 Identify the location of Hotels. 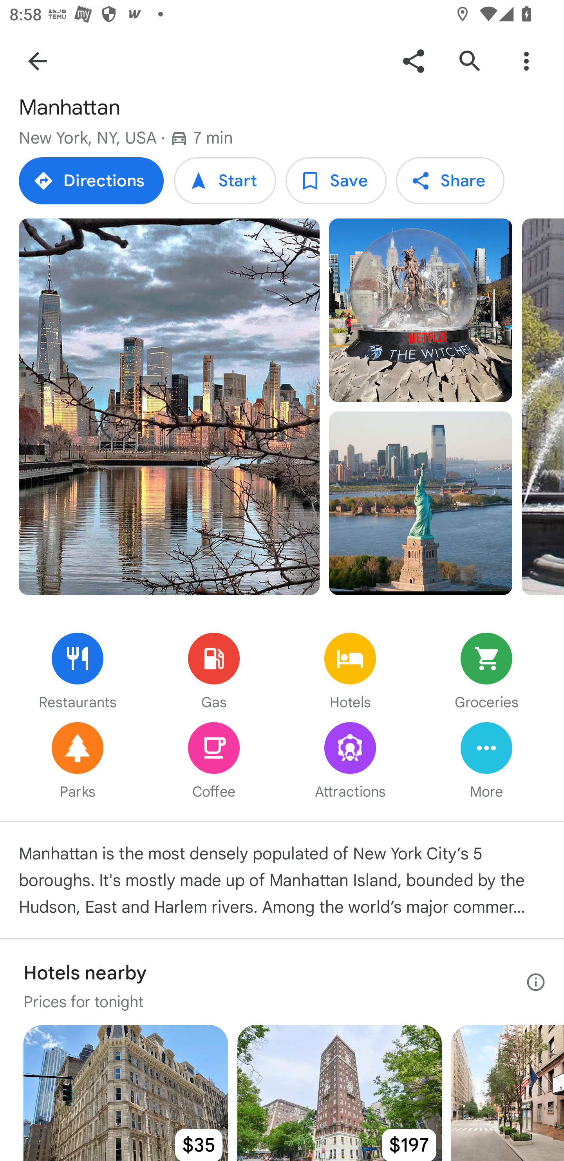
(350, 673).